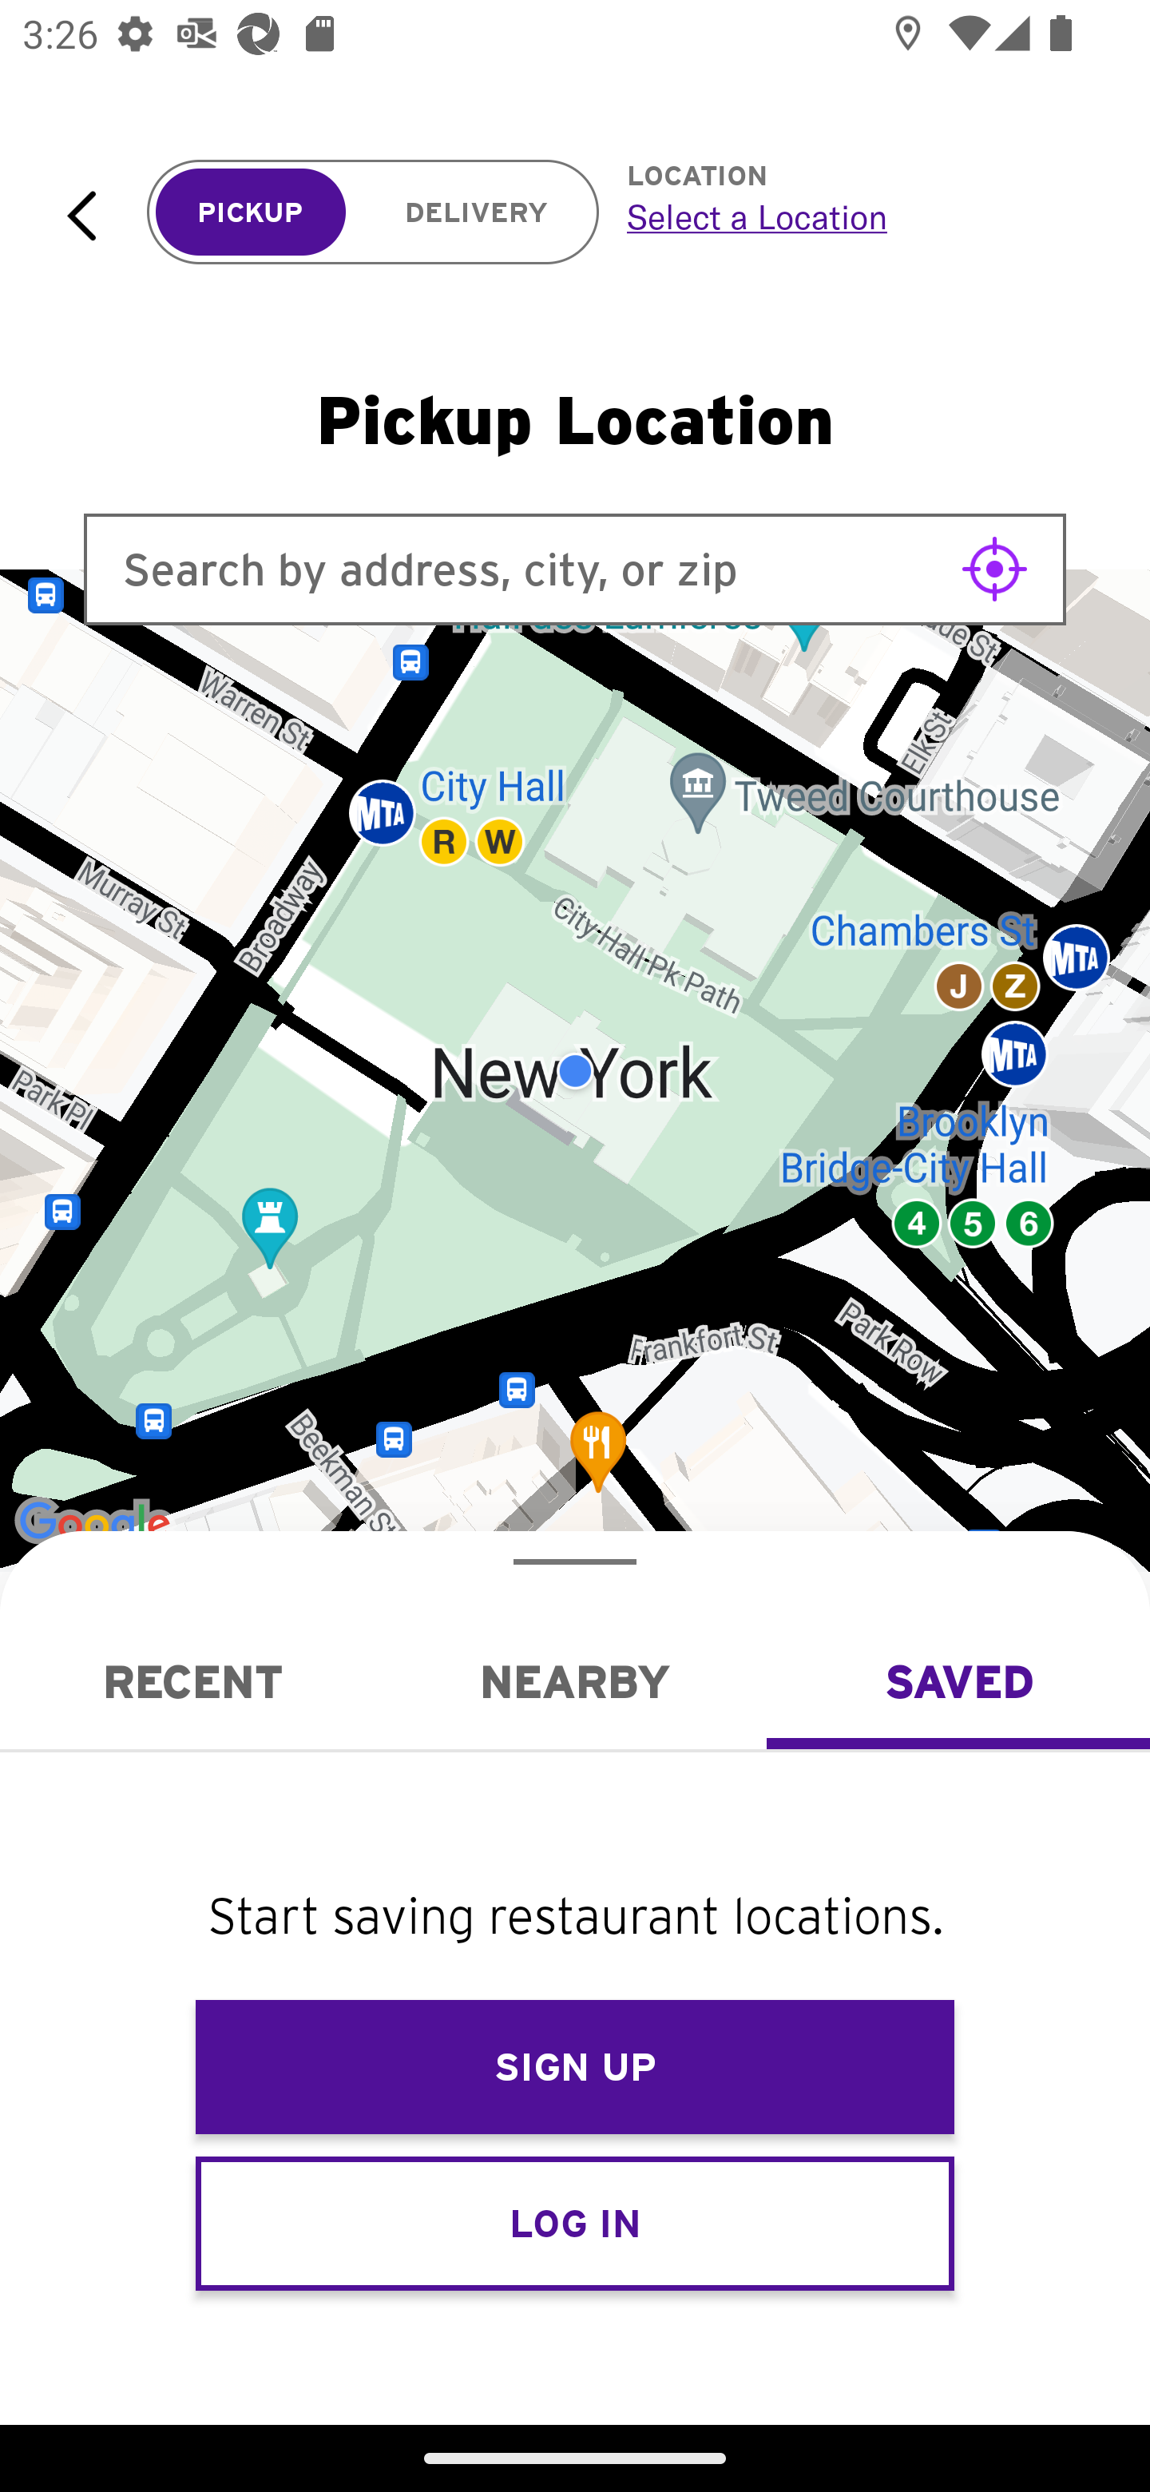  I want to click on SIGN UP, so click(575, 2067).